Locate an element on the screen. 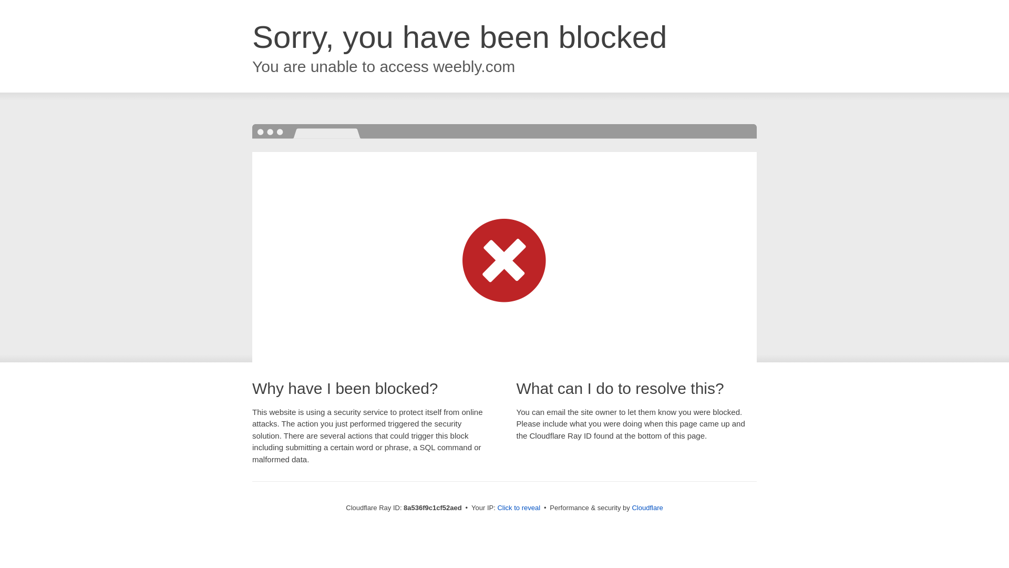 The image size is (1009, 568). Click to reveal is located at coordinates (518, 508).